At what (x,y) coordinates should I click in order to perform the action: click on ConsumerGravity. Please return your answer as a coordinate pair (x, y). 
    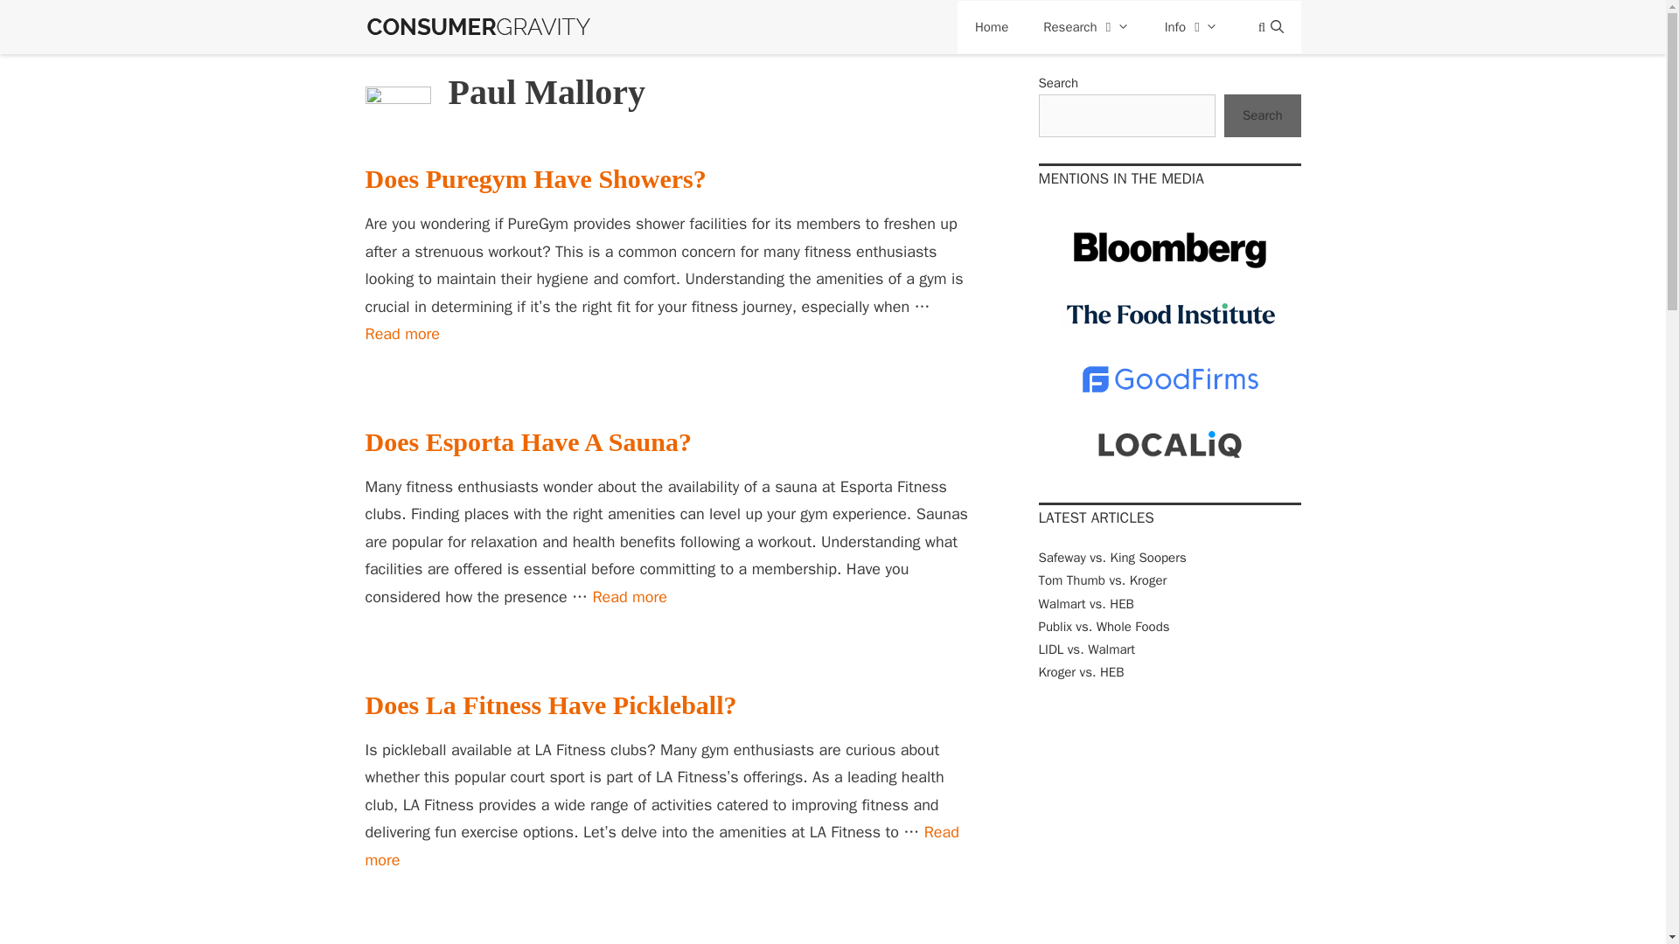
    Looking at the image, I should click on (1191, 26).